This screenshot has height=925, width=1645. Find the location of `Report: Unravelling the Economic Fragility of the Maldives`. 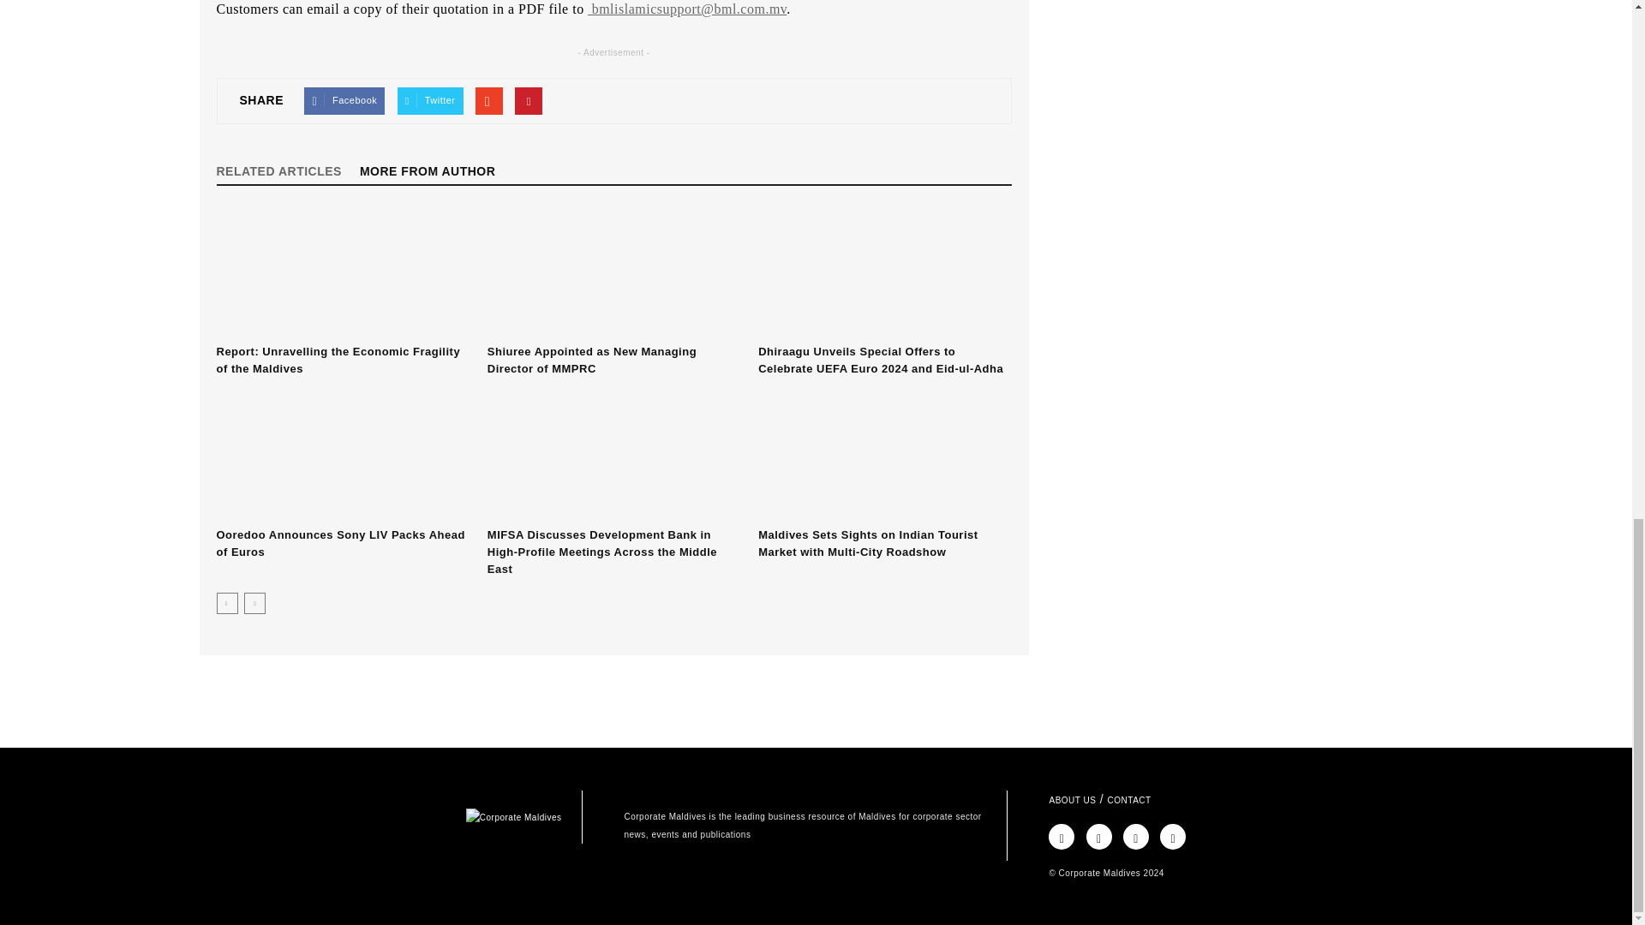

Report: Unravelling the Economic Fragility of the Maldives is located at coordinates (338, 360).